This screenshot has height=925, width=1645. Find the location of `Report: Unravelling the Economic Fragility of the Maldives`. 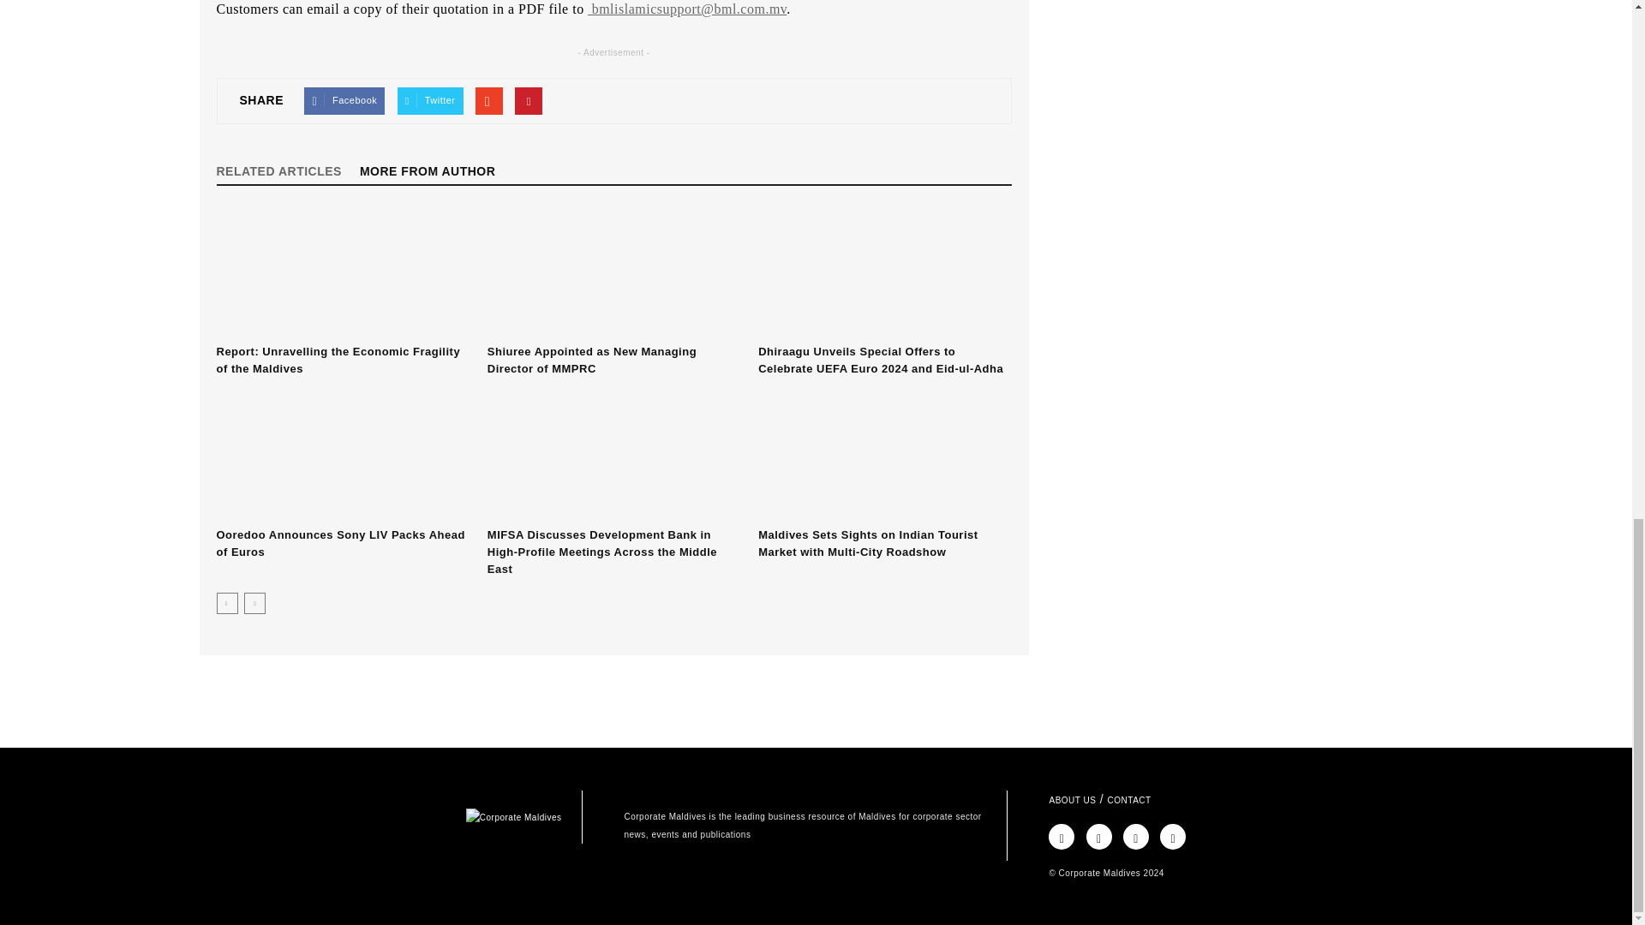

Report: Unravelling the Economic Fragility of the Maldives is located at coordinates (338, 360).